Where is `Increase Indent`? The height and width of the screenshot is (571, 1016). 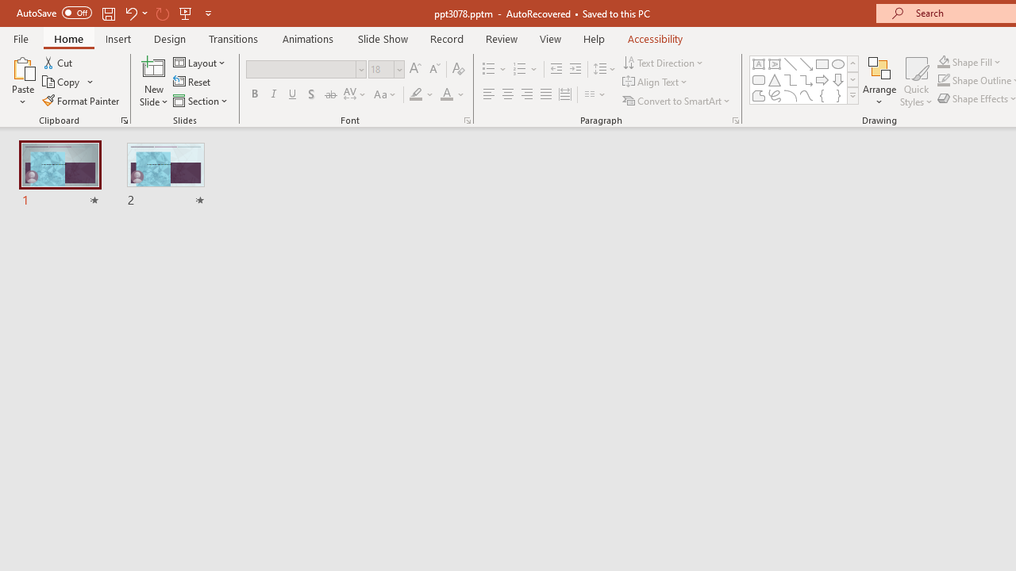 Increase Indent is located at coordinates (575, 70).